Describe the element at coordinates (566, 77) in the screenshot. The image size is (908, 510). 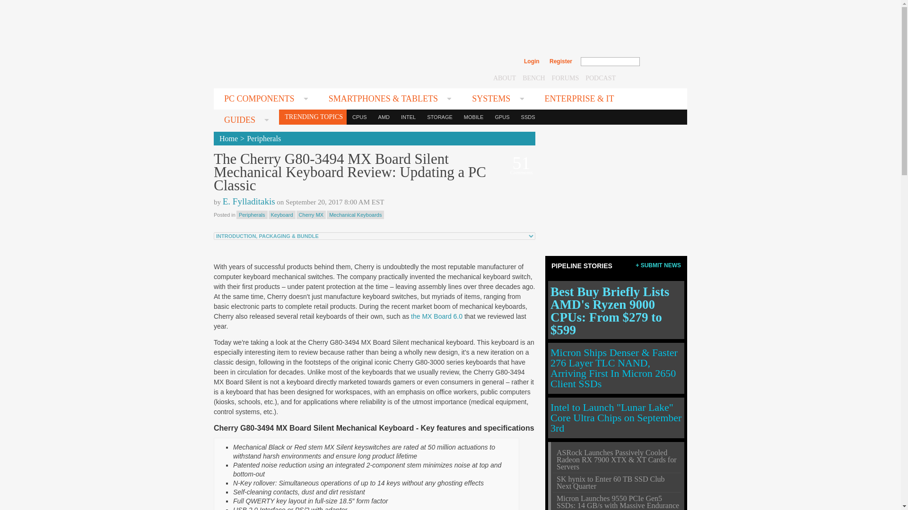
I see `FORUMS` at that location.